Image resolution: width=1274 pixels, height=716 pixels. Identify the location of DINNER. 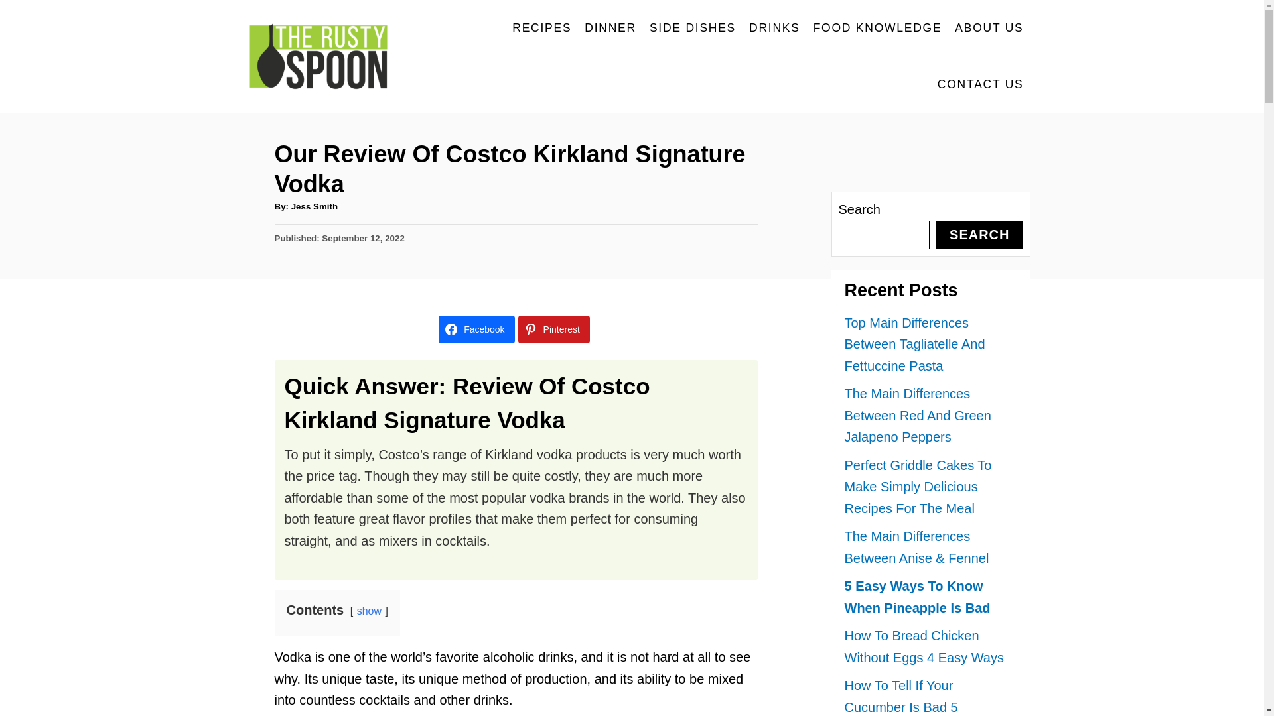
(610, 28).